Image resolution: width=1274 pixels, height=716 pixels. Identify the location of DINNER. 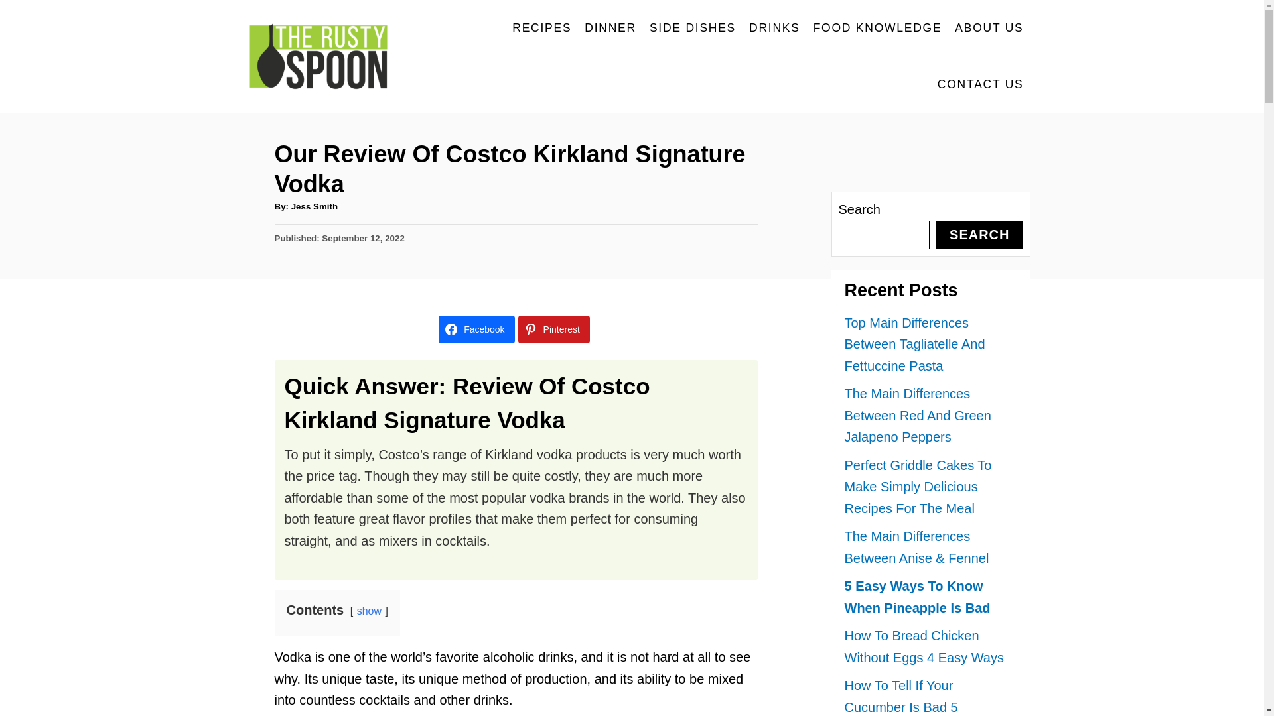
(610, 28).